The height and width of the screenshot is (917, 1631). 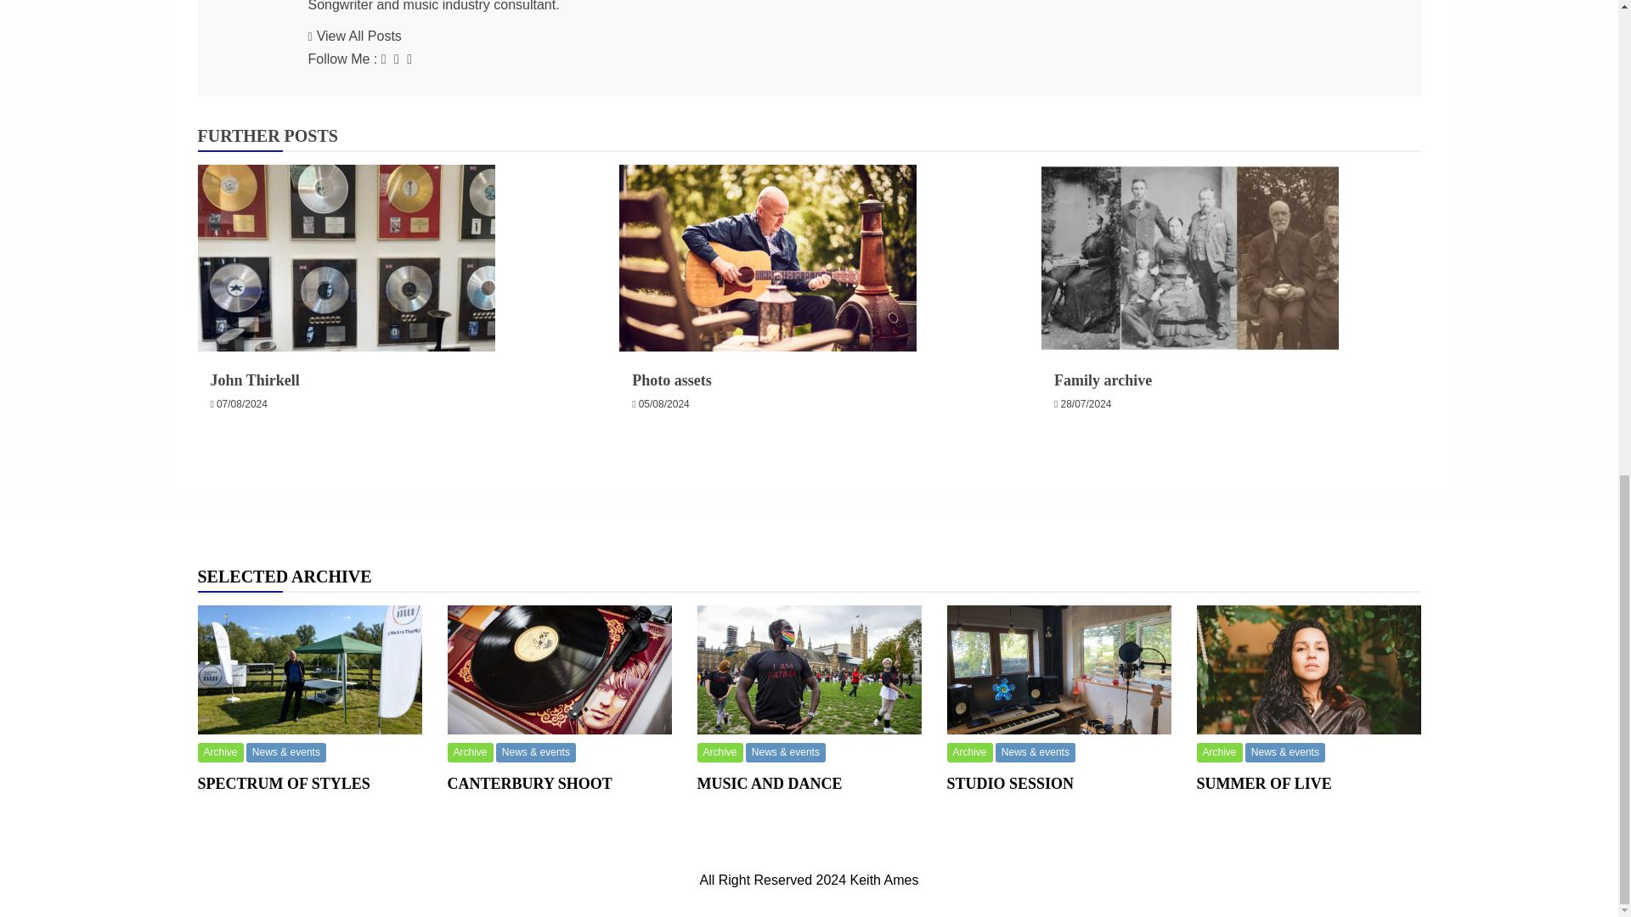 I want to click on View All Posts, so click(x=354, y=36).